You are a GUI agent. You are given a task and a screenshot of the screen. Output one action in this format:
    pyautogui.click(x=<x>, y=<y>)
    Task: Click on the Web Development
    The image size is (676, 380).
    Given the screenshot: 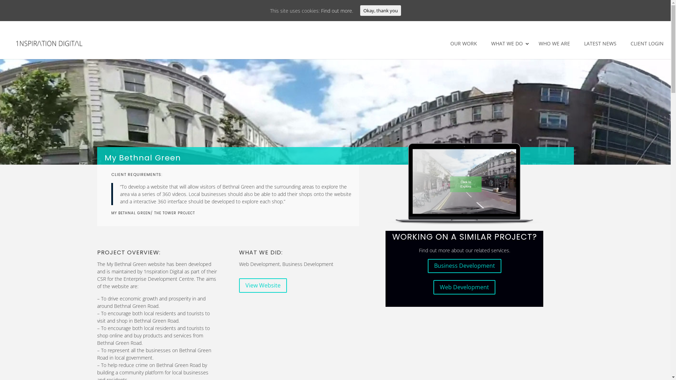 What is the action you would take?
    pyautogui.click(x=464, y=287)
    